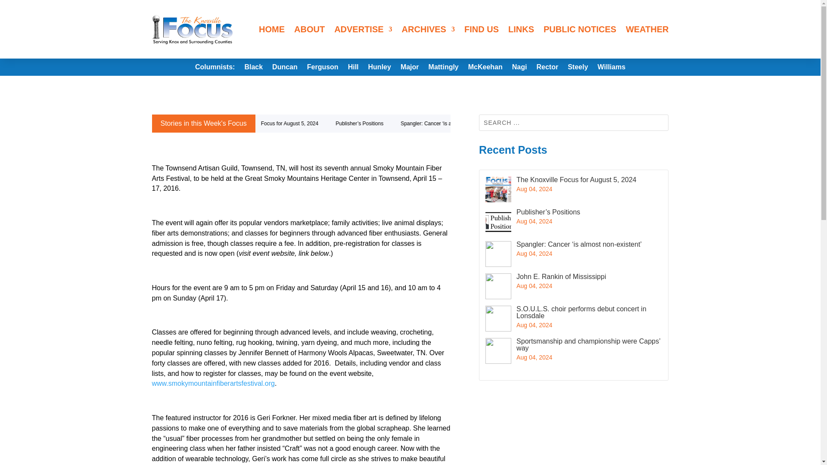 The image size is (827, 465). I want to click on Duncan, so click(285, 69).